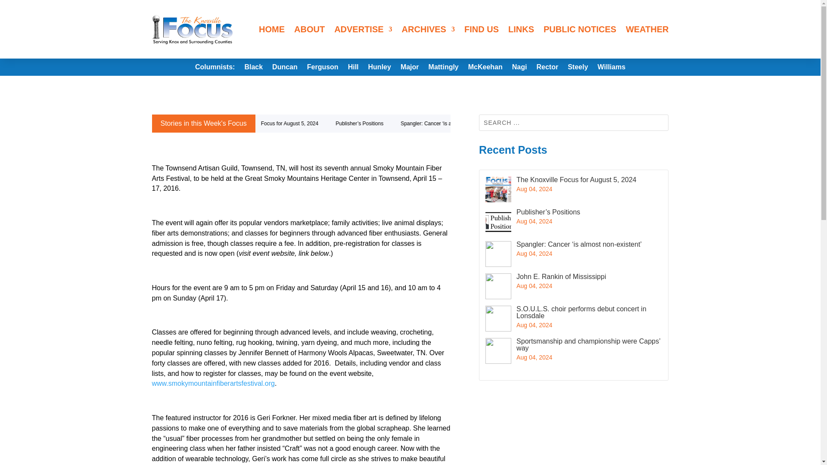 The image size is (827, 465). I want to click on Duncan, so click(285, 69).